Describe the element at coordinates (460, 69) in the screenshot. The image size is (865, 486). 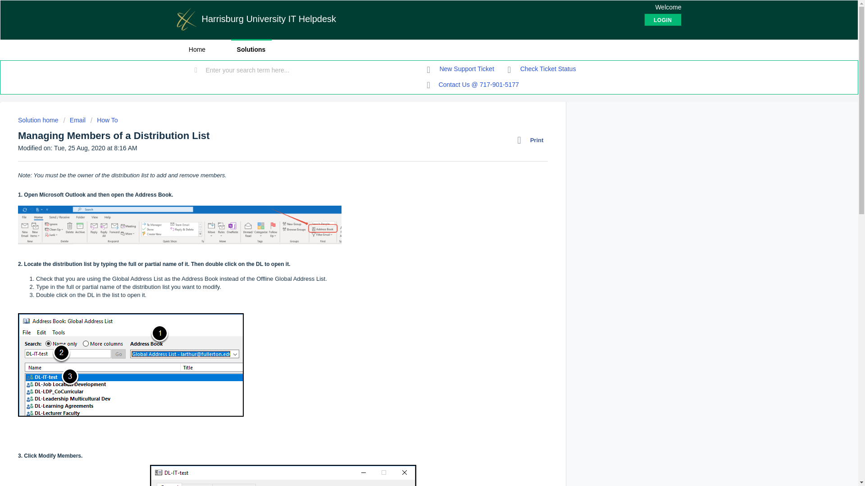
I see `New support ticket` at that location.